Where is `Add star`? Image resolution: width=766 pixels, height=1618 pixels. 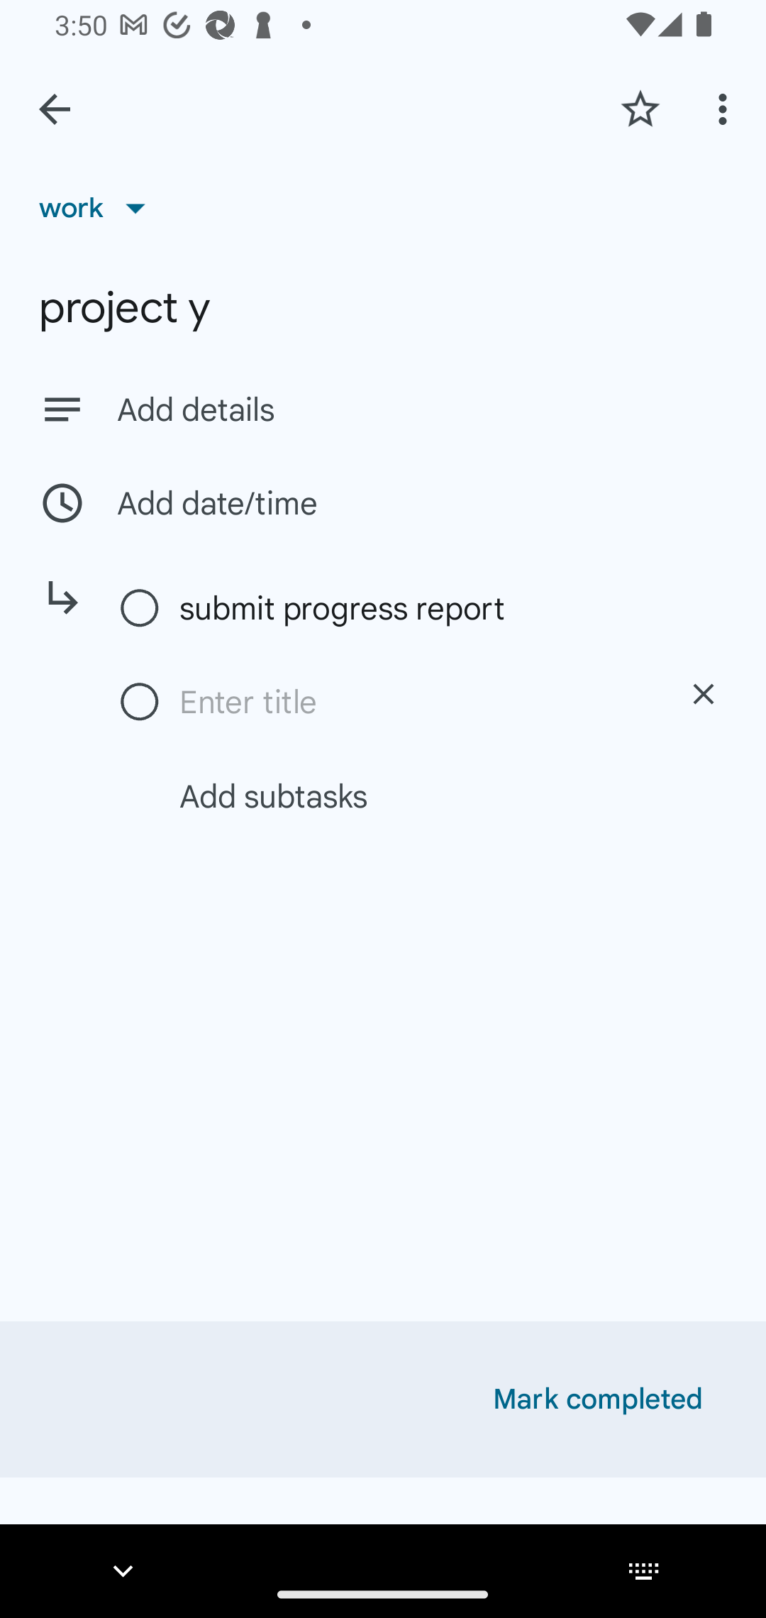
Add star is located at coordinates (640, 109).